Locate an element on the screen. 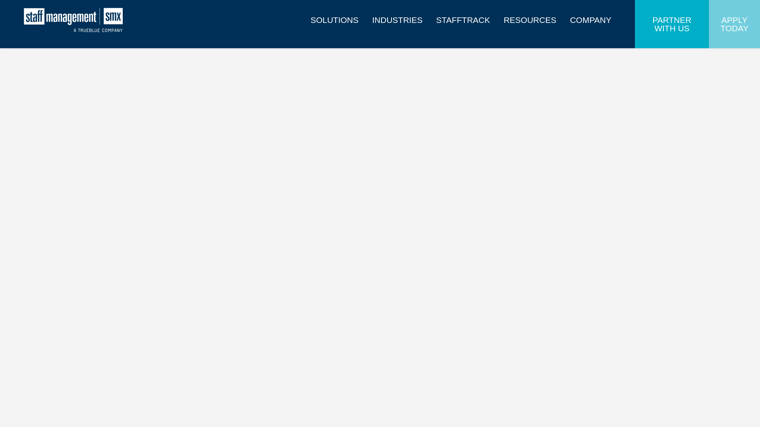  SOLUTIONS is located at coordinates (334, 16).